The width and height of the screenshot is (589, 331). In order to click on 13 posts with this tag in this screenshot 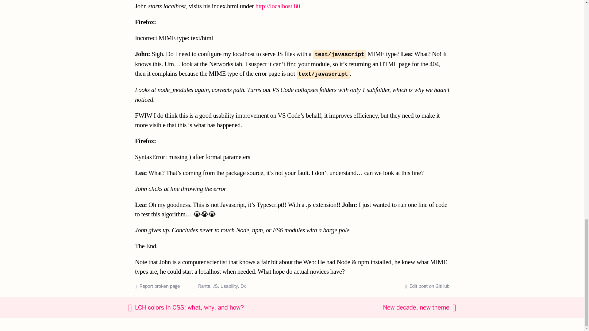, I will do `click(229, 286)`.